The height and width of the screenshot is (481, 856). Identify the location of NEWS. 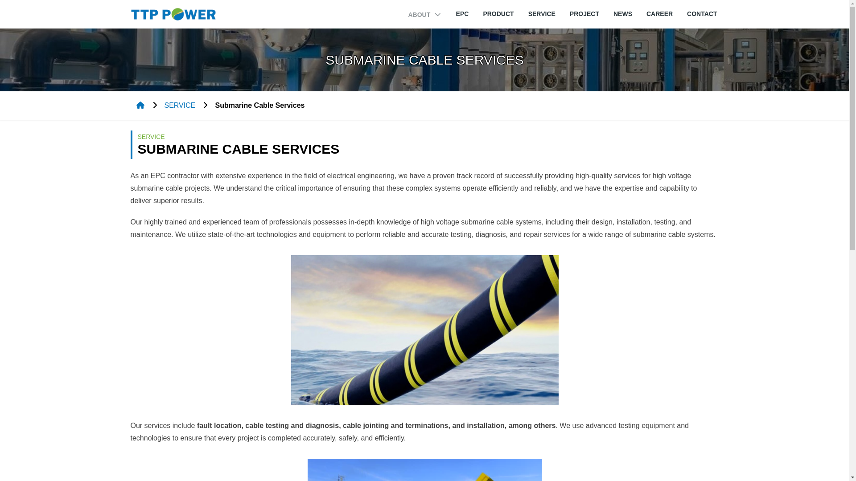
(623, 13).